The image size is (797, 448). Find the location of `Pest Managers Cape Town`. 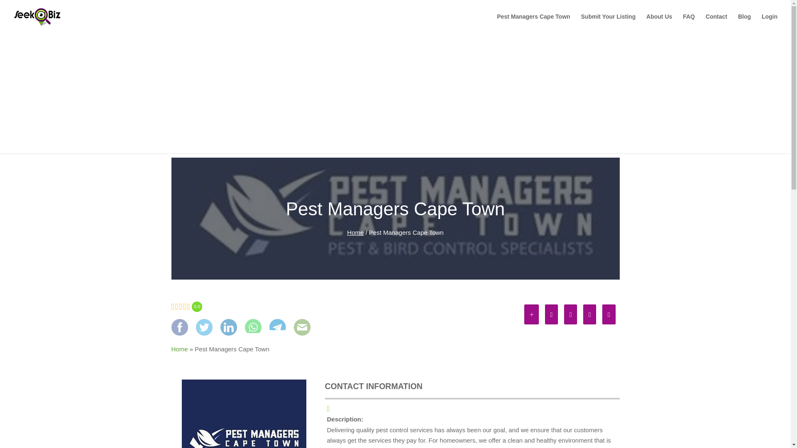

Pest Managers Cape Town is located at coordinates (533, 23).